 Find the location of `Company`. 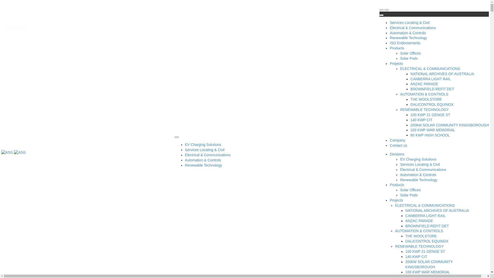

Company is located at coordinates (398, 141).